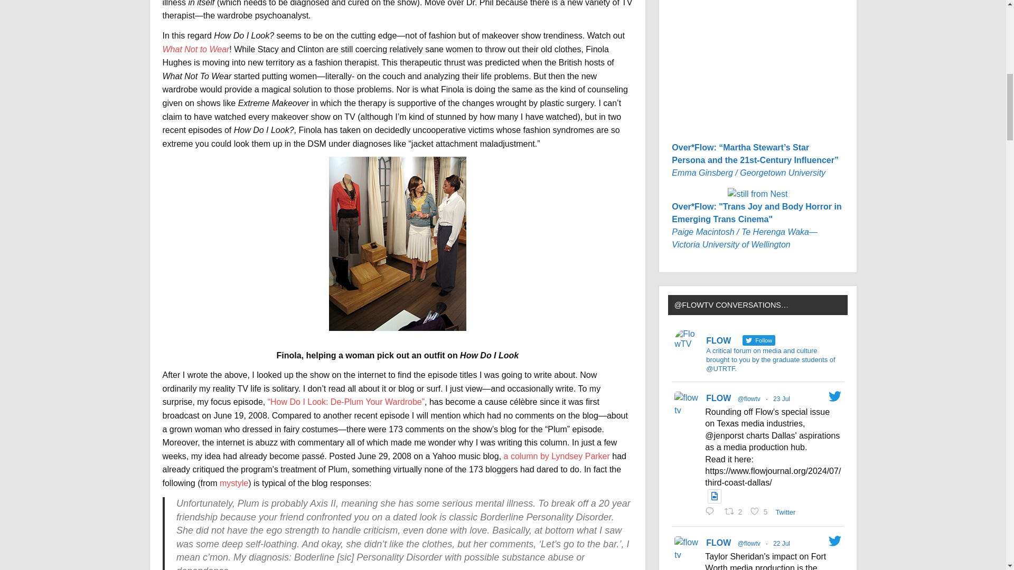 The height and width of the screenshot is (570, 1014). Describe the element at coordinates (234, 483) in the screenshot. I see `mystyle` at that location.